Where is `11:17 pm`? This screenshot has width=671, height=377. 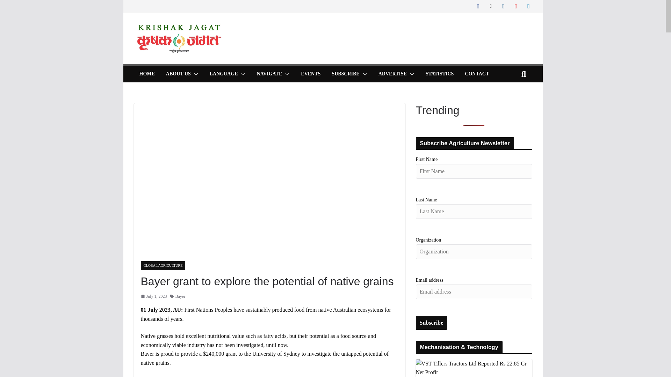 11:17 pm is located at coordinates (153, 296).